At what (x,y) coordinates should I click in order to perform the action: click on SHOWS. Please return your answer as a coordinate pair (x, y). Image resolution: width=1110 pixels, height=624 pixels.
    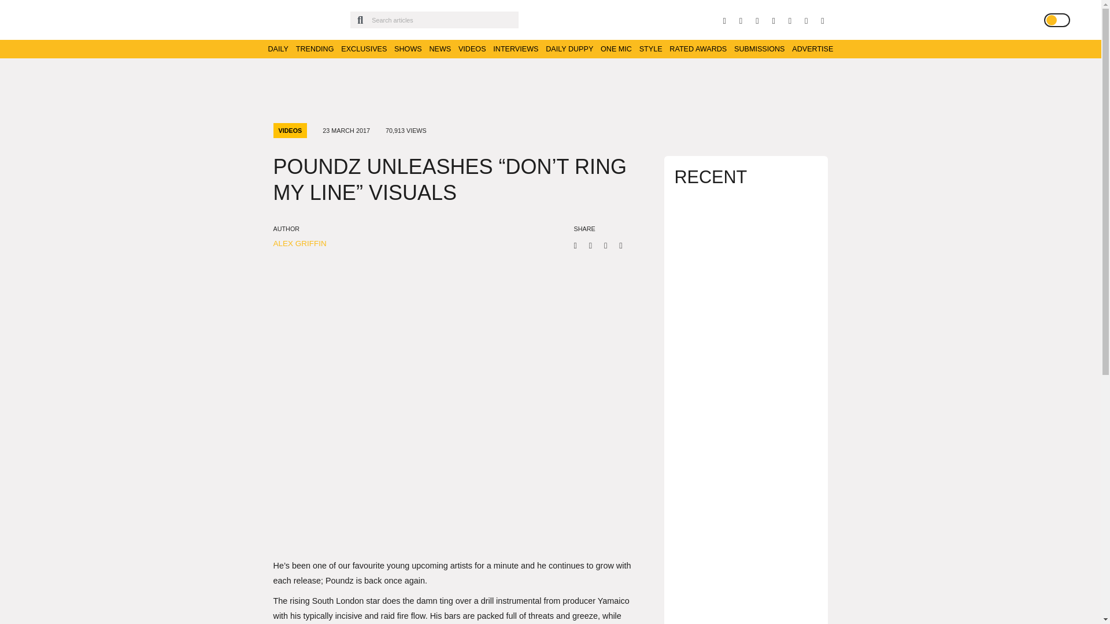
    Looking at the image, I should click on (408, 49).